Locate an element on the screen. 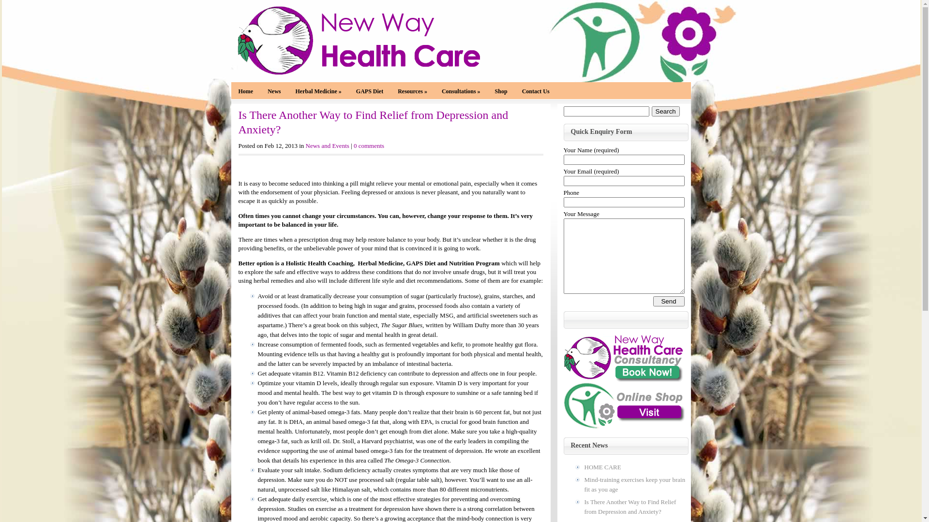  Shop is located at coordinates (501, 92).